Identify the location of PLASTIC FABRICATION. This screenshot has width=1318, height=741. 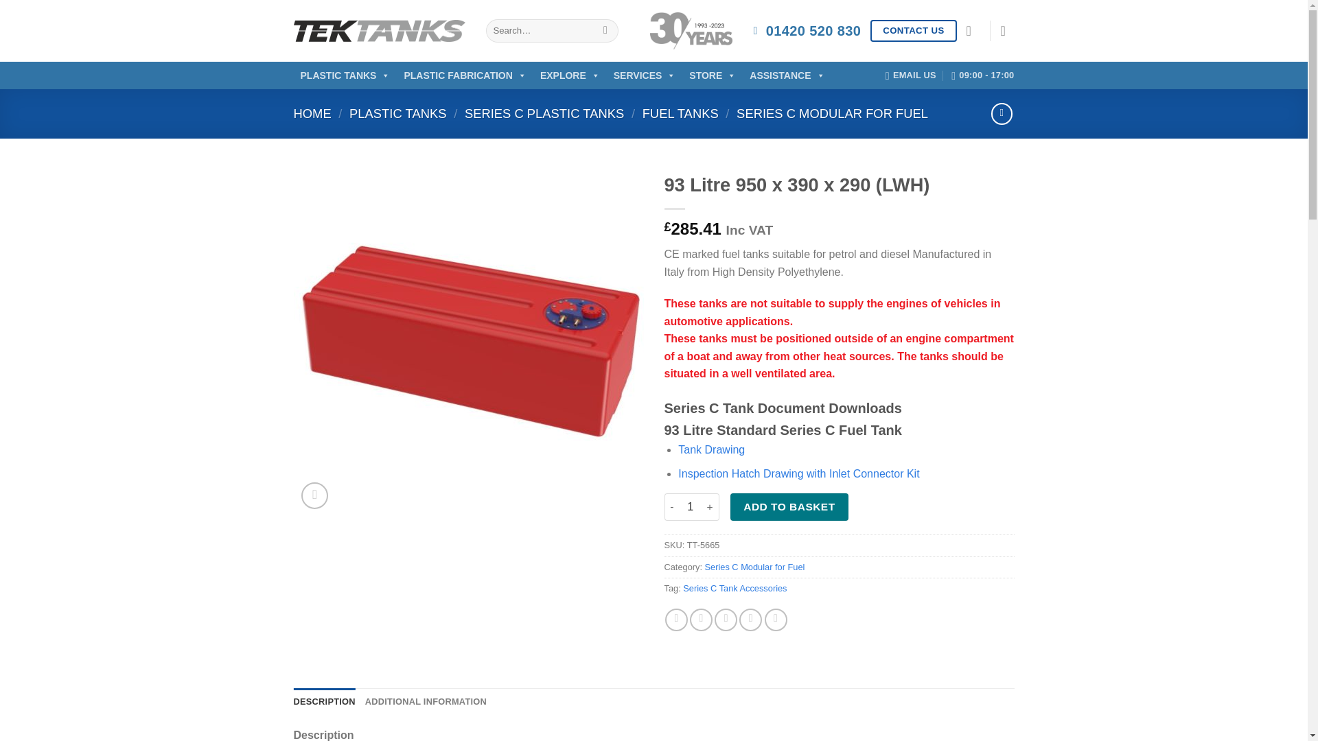
(464, 75).